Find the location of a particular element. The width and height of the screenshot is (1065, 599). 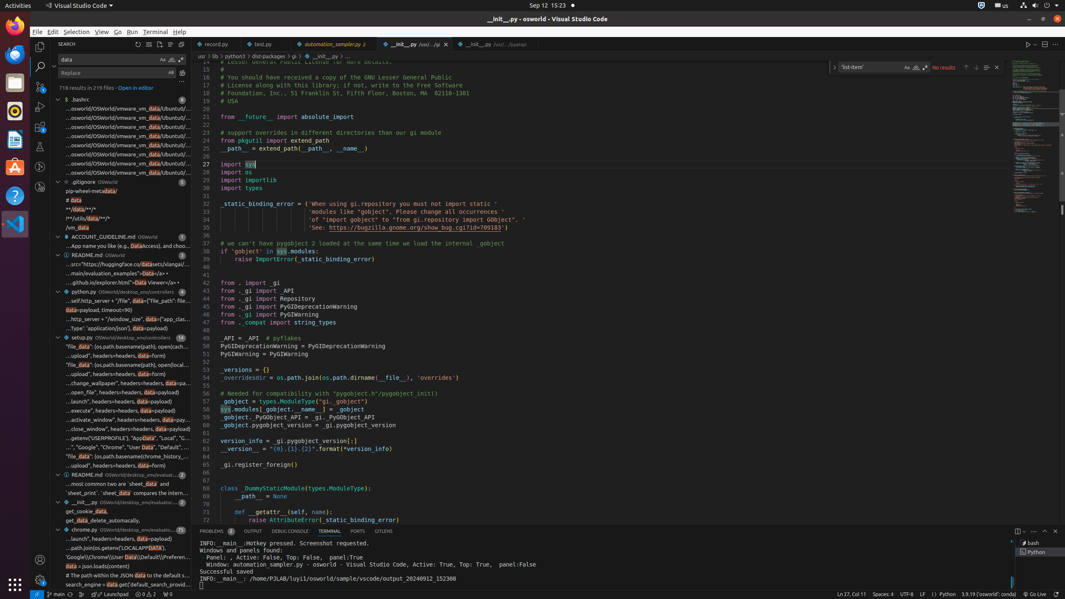

75 matches in file chrome.py of folder OSWorld/desktop_env/evaluators/getters, Search result is located at coordinates (121, 530).